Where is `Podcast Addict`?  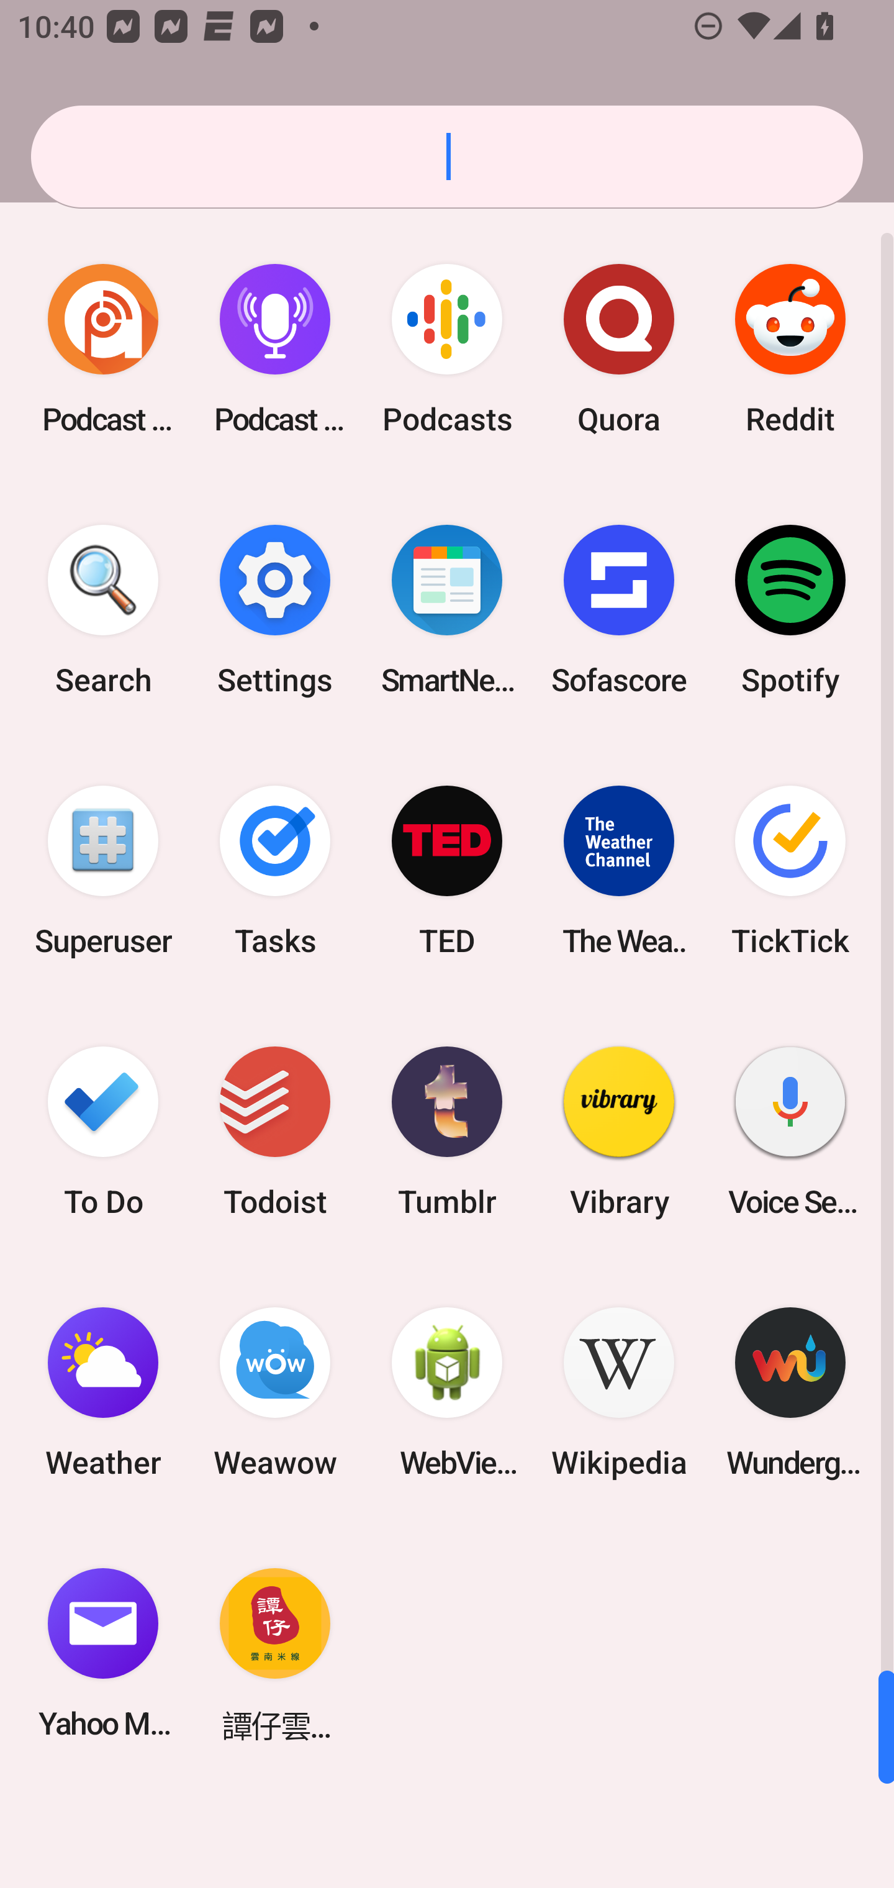
Podcast Addict is located at coordinates (103, 349).